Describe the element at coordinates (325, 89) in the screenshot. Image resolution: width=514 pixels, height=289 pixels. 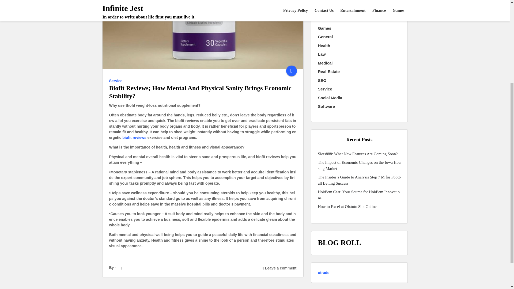
I see `Service` at that location.